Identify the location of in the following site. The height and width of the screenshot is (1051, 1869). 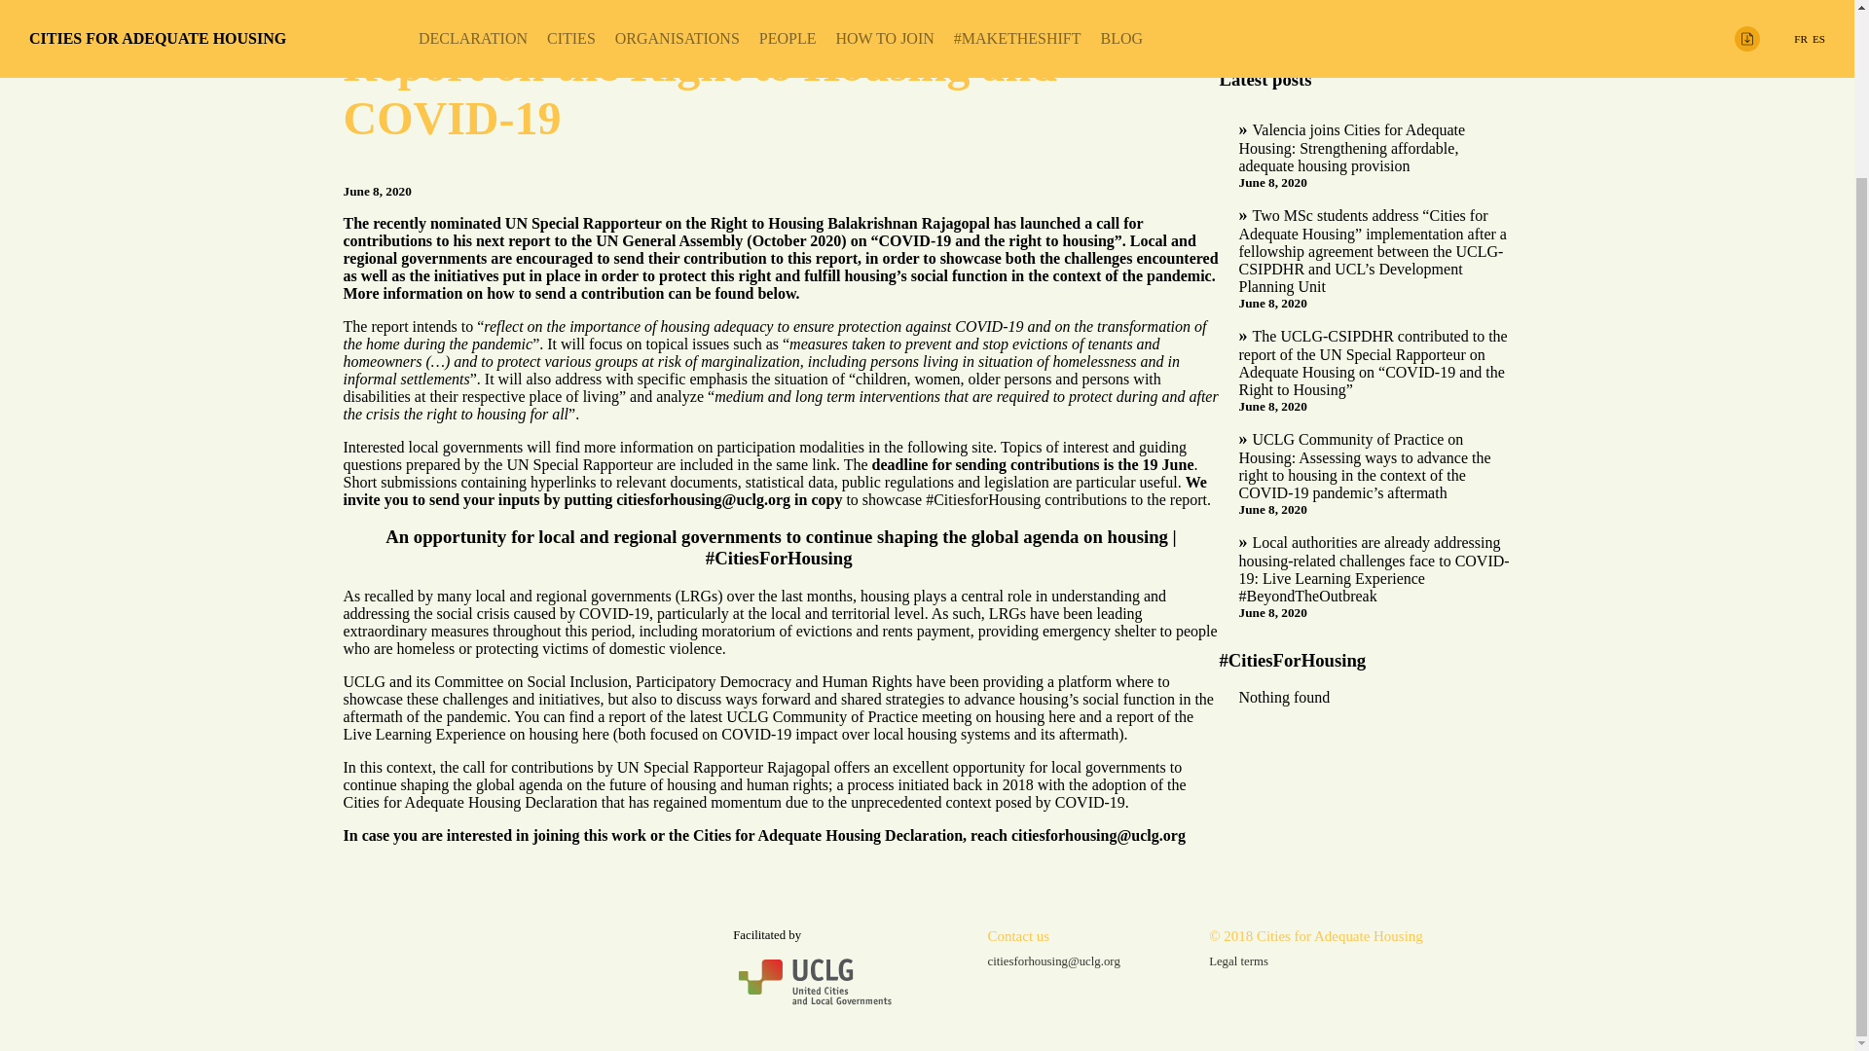
(931, 447).